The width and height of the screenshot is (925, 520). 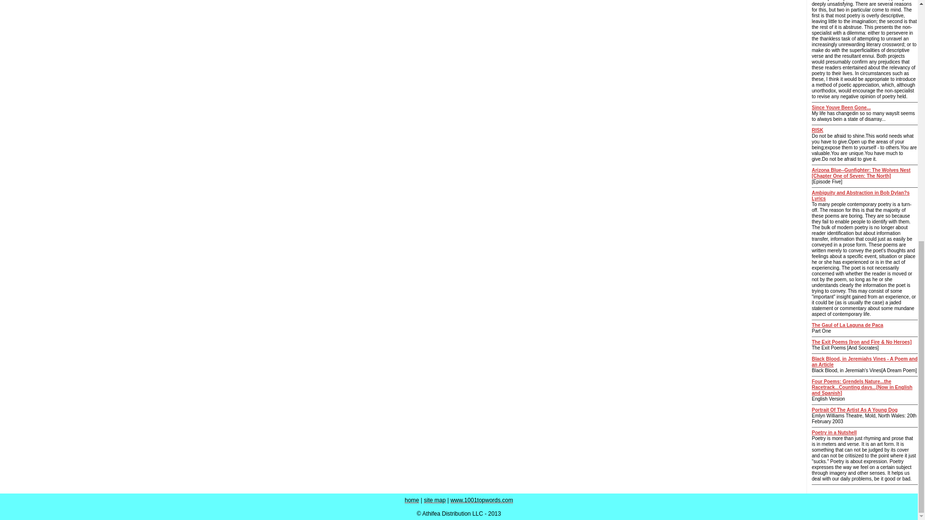 I want to click on site map, so click(x=435, y=500).